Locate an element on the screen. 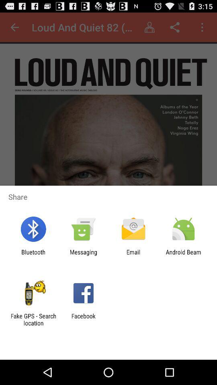  jump until the android beam app is located at coordinates (183, 255).